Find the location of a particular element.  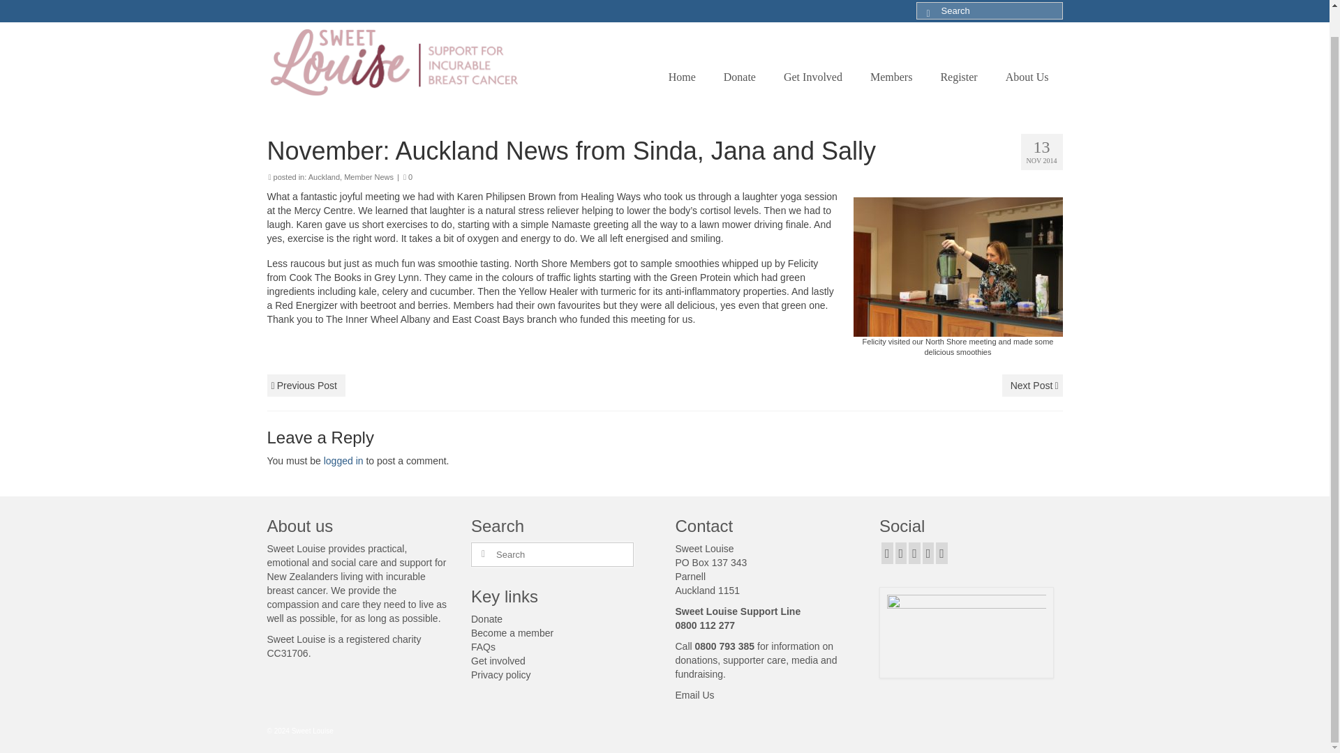

Donate is located at coordinates (740, 77).